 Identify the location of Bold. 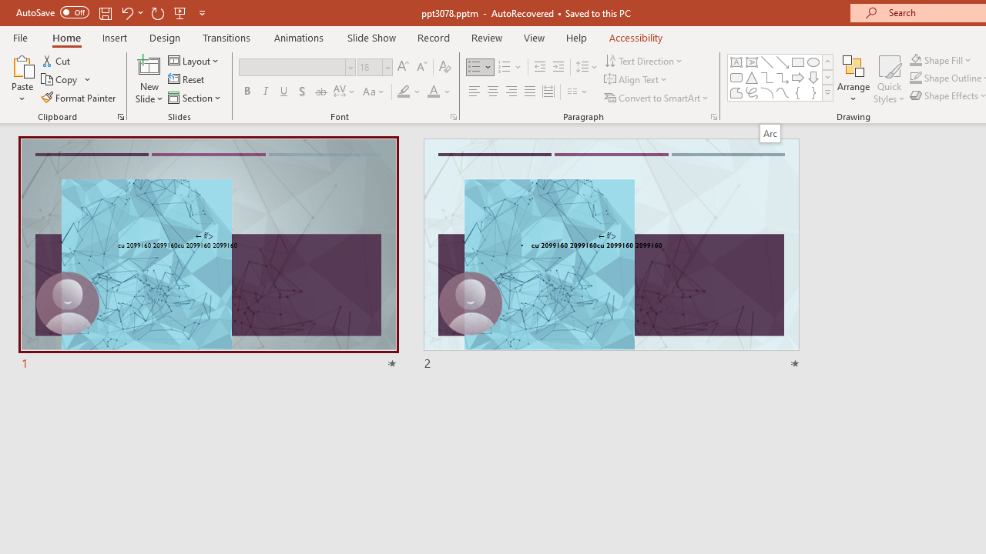
(246, 92).